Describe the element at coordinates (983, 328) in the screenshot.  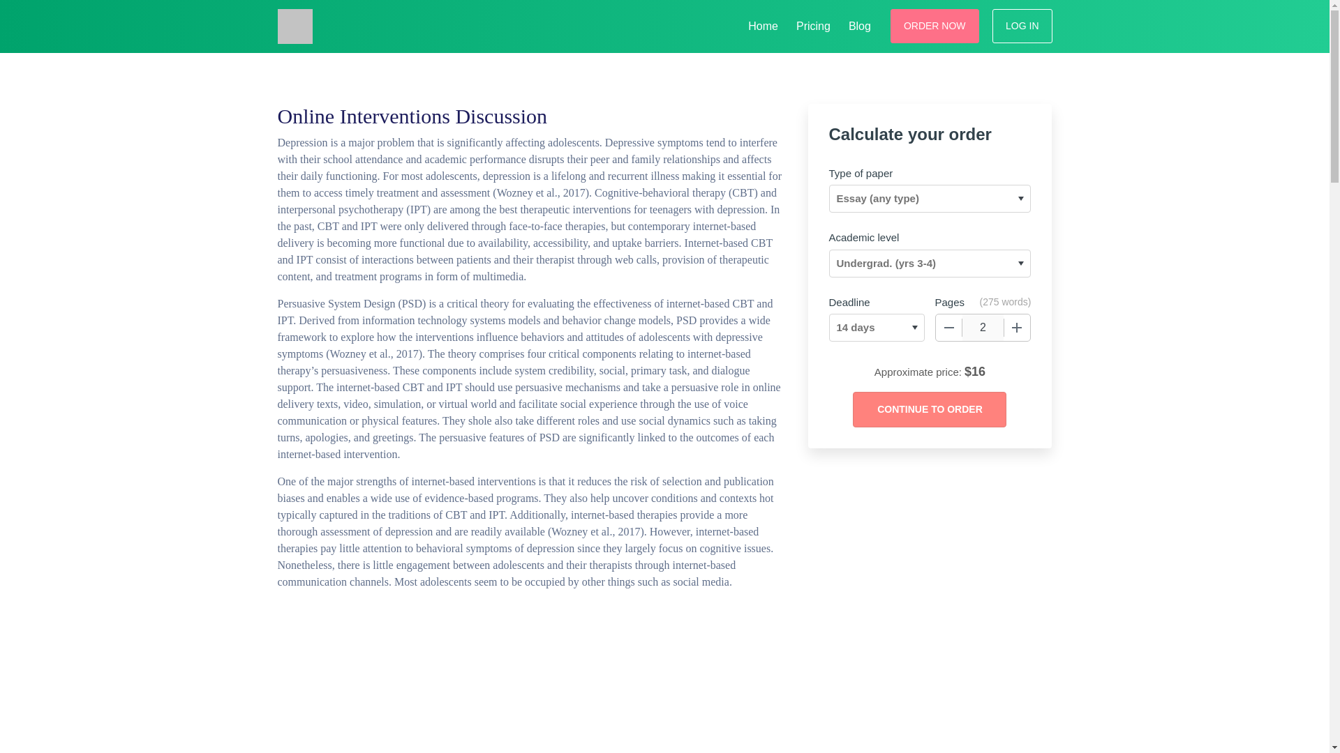
I see `2` at that location.